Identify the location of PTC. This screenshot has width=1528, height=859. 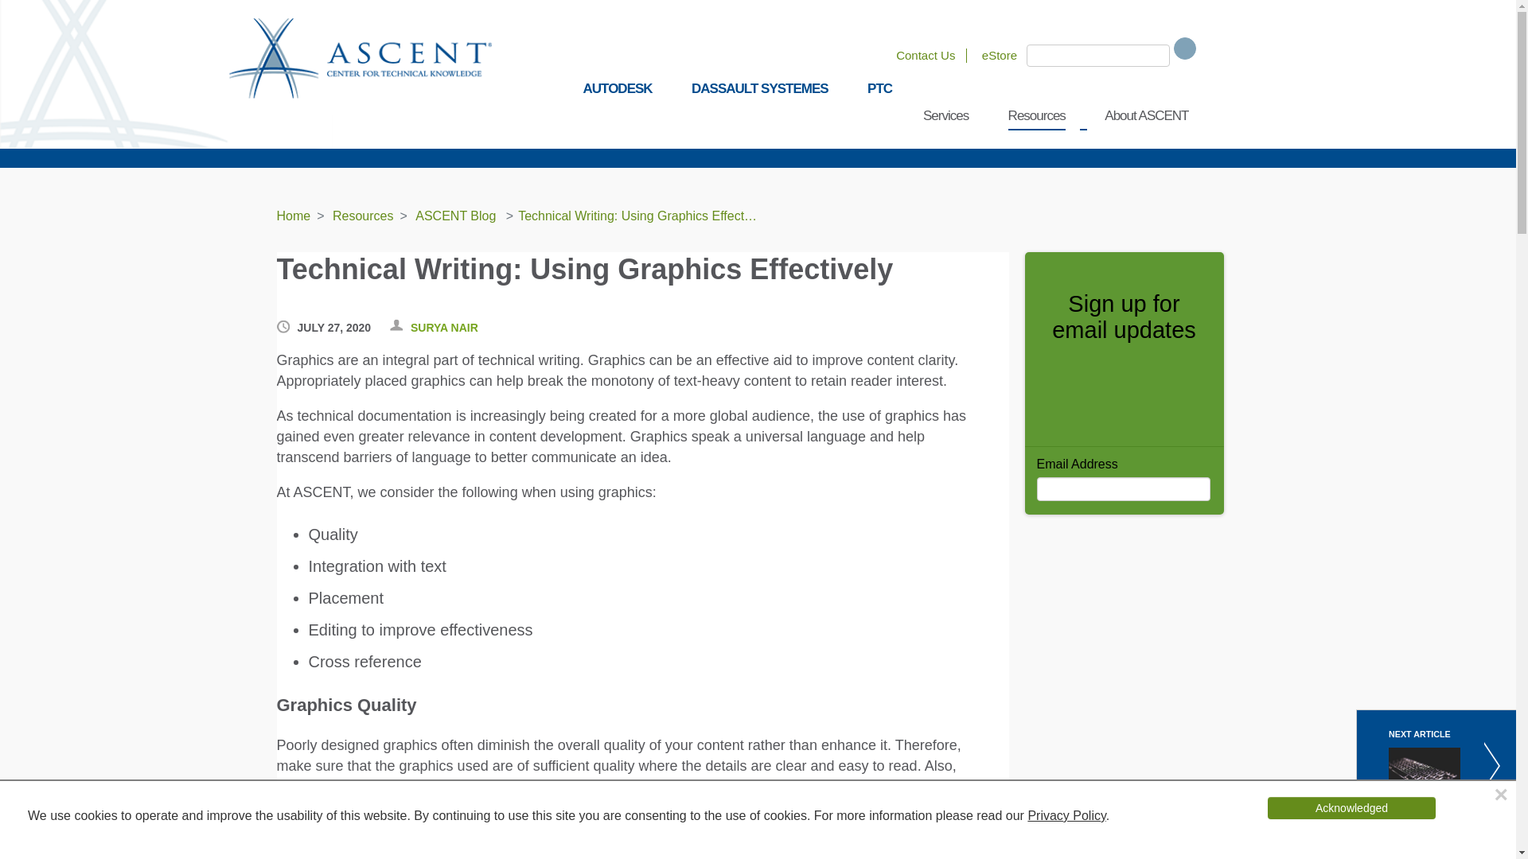
(880, 89).